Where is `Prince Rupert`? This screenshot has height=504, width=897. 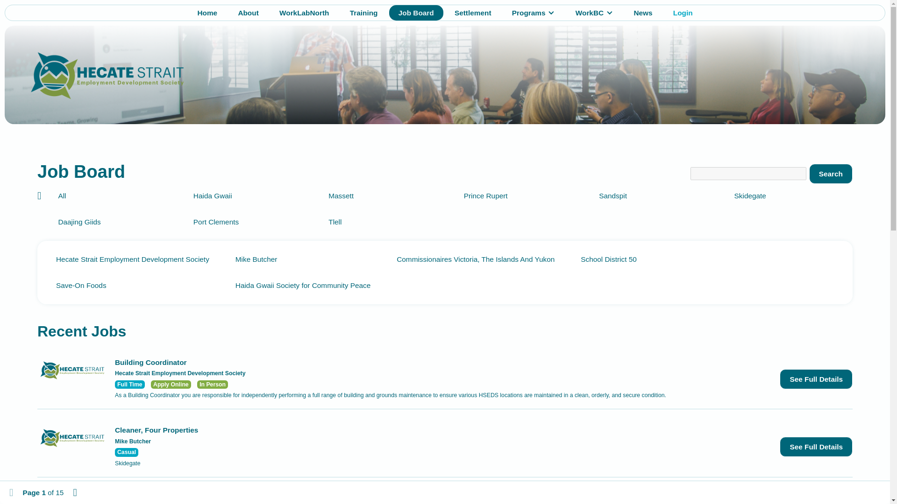 Prince Rupert is located at coordinates (519, 196).